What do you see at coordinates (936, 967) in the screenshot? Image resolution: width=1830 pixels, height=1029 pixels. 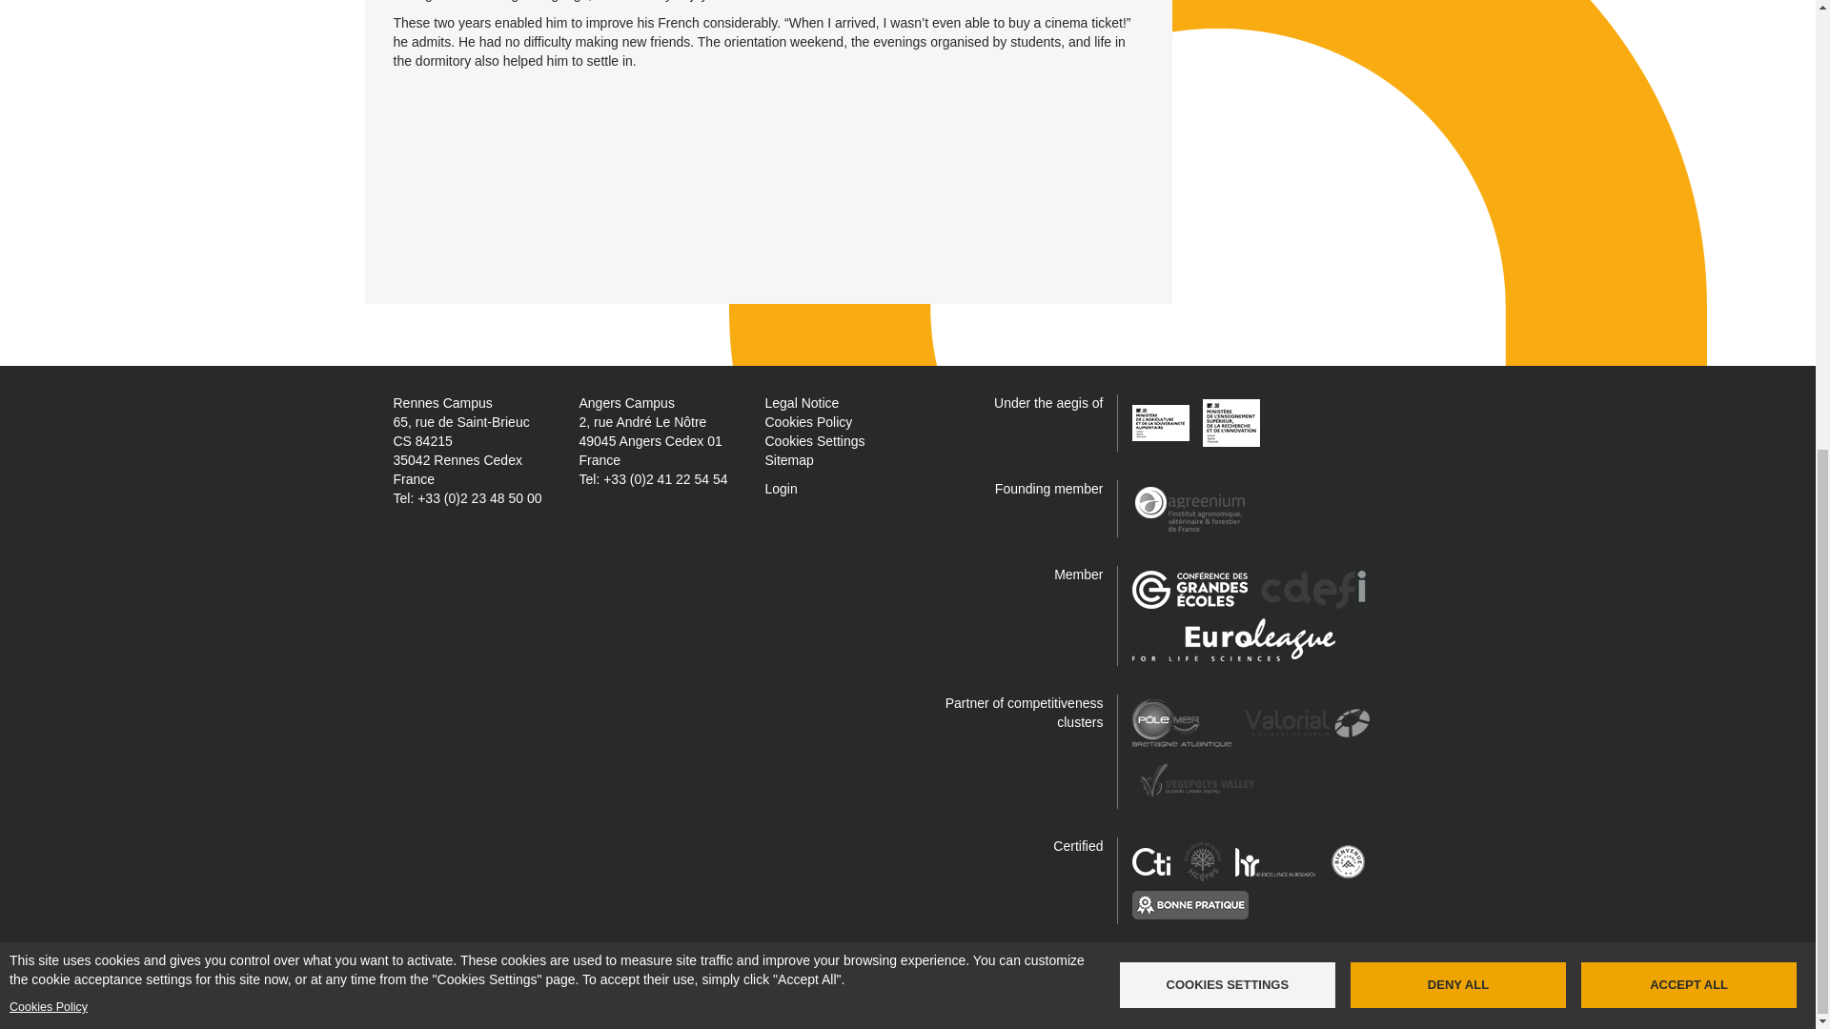 I see `Instagram` at bounding box center [936, 967].